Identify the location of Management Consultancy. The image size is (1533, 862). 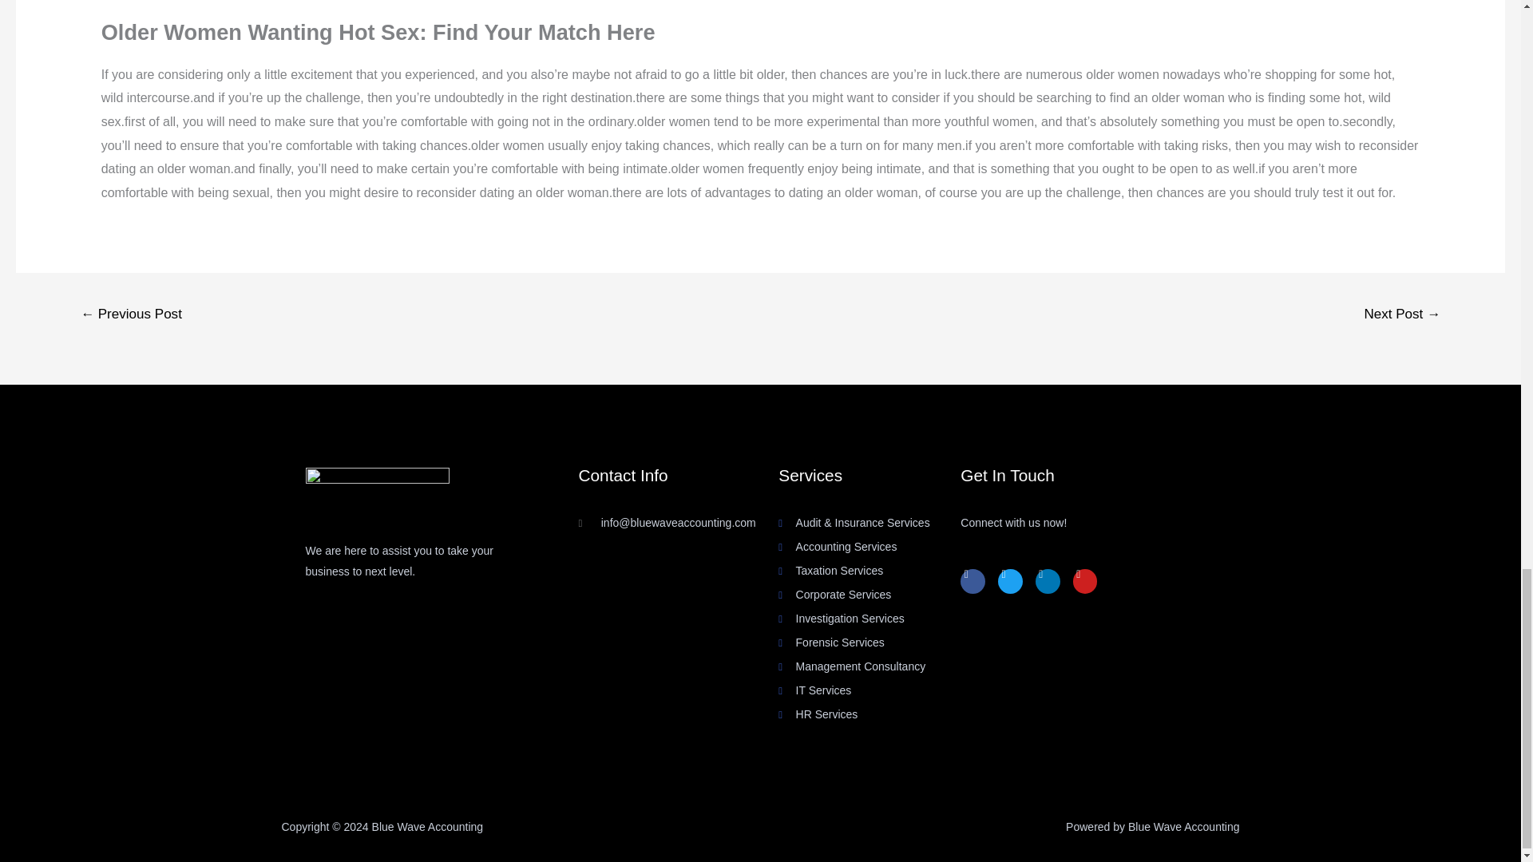
(869, 666).